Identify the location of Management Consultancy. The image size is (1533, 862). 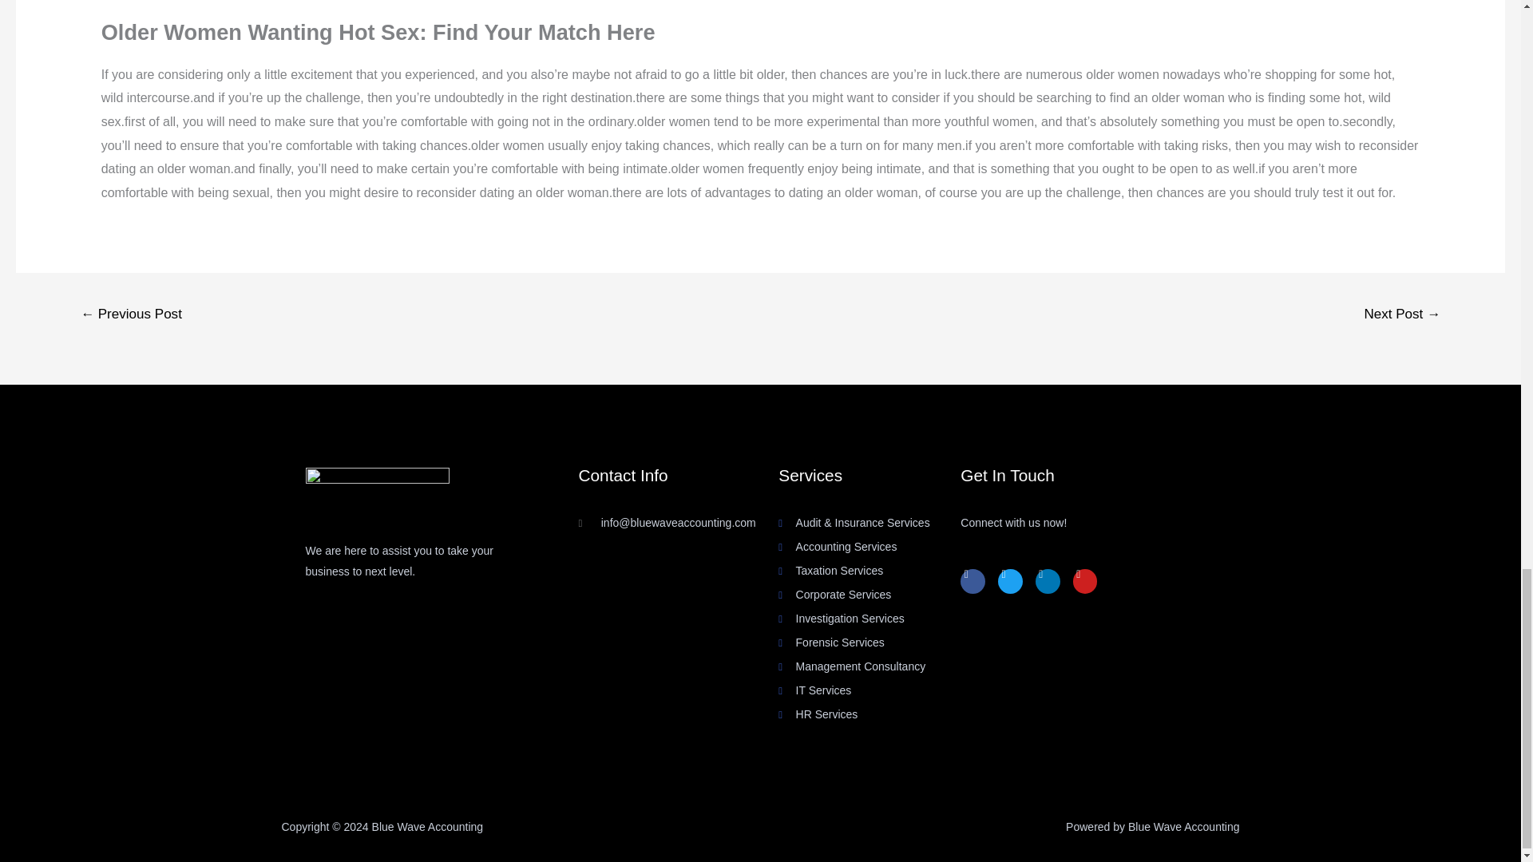
(869, 666).